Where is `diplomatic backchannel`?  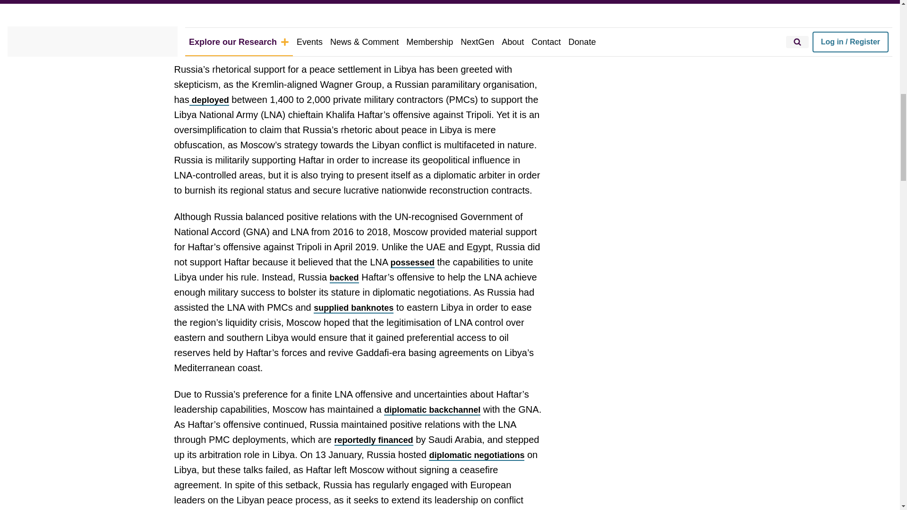
diplomatic backchannel is located at coordinates (432, 410).